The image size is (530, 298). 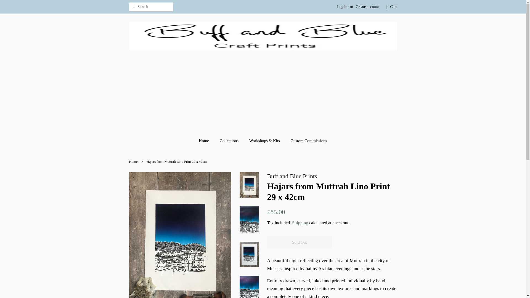 I want to click on Back to the frontpage, so click(x=134, y=161).